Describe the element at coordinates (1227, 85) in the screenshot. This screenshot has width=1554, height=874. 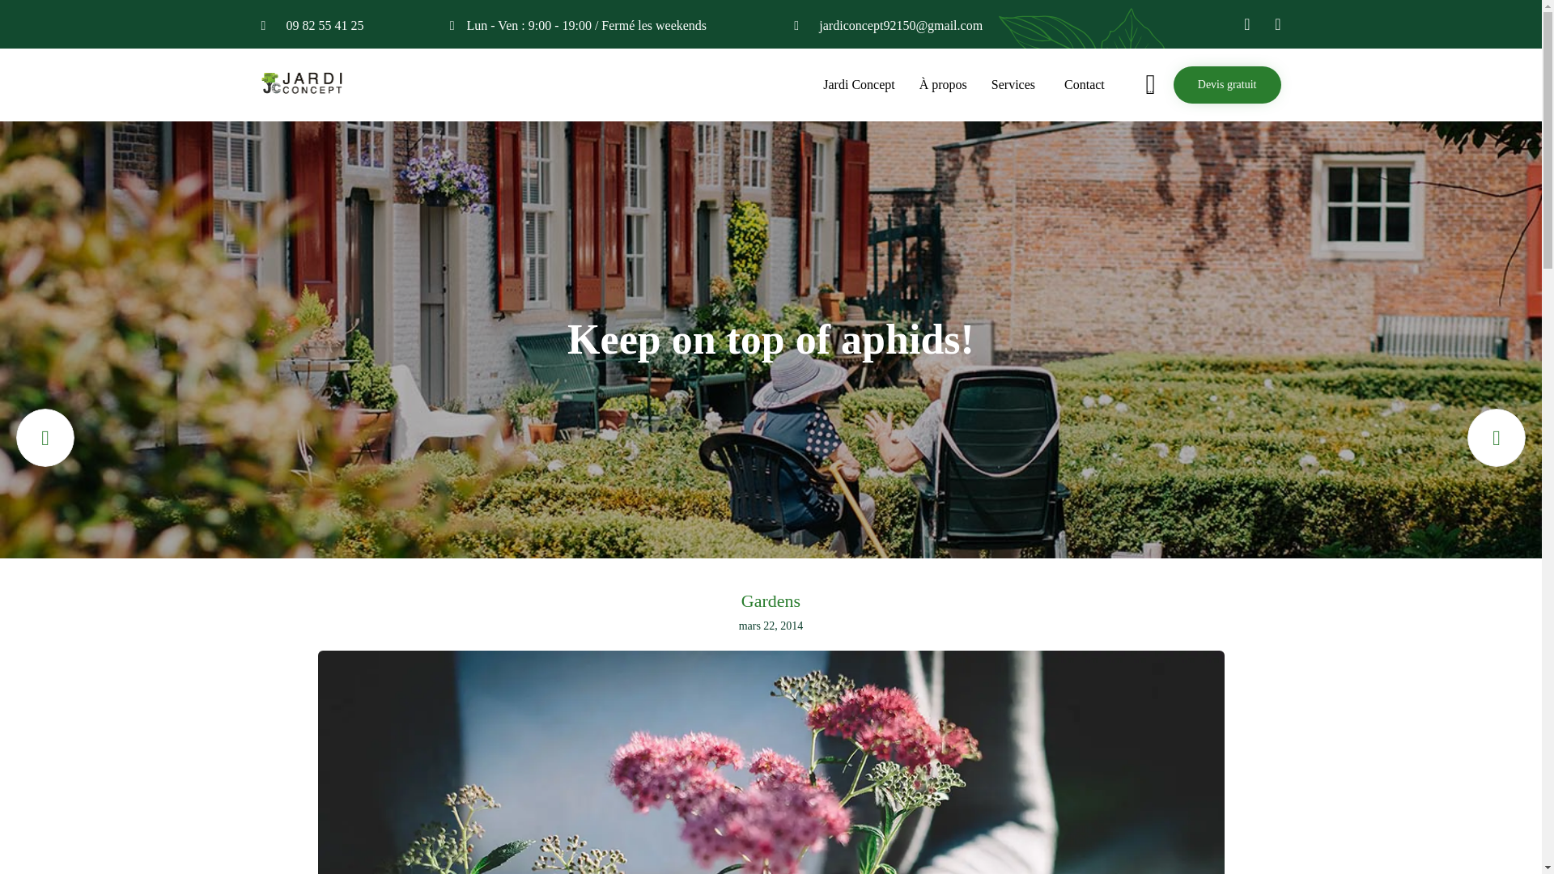
I see `Devis gratuit` at that location.